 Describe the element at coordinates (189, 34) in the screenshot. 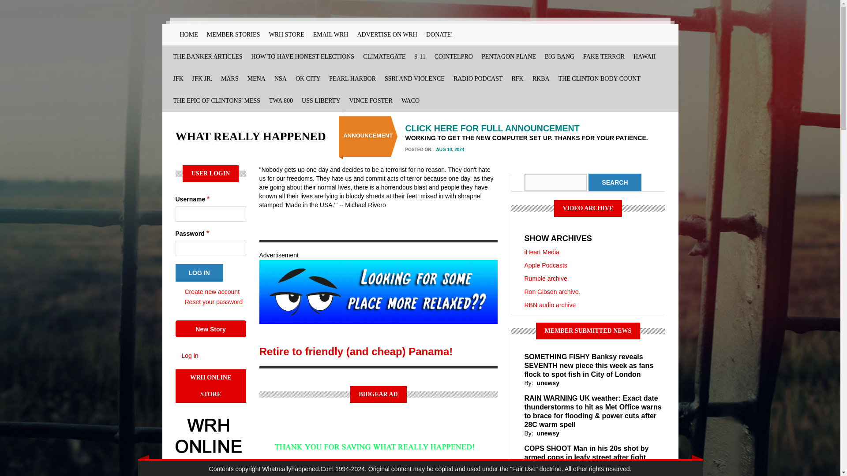

I see `HOME` at that location.